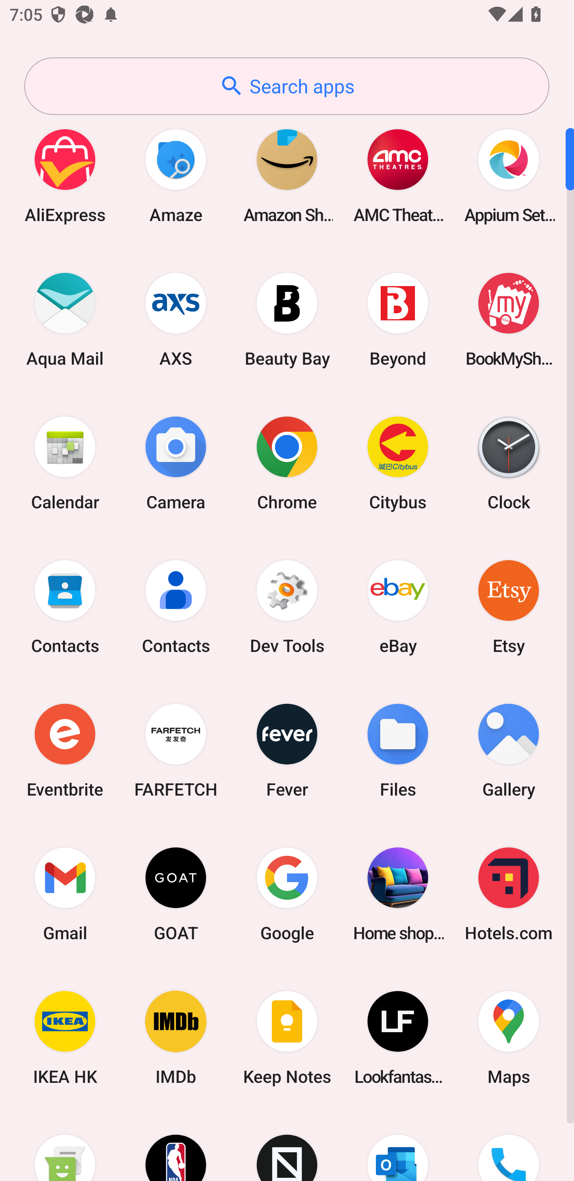 This screenshot has width=574, height=1181. What do you see at coordinates (398, 1038) in the screenshot?
I see `Lookfantastic` at bounding box center [398, 1038].